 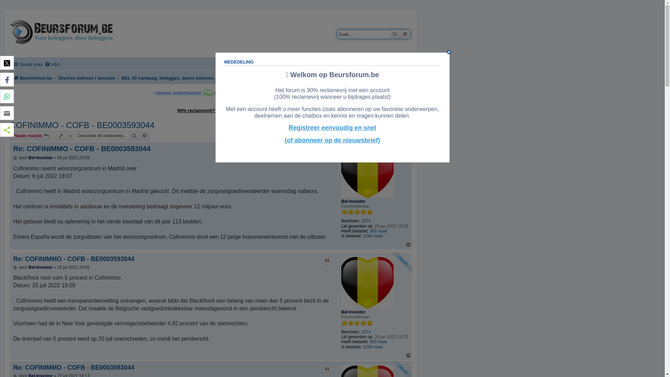 I want to click on Forumveteraan, so click(x=357, y=323).